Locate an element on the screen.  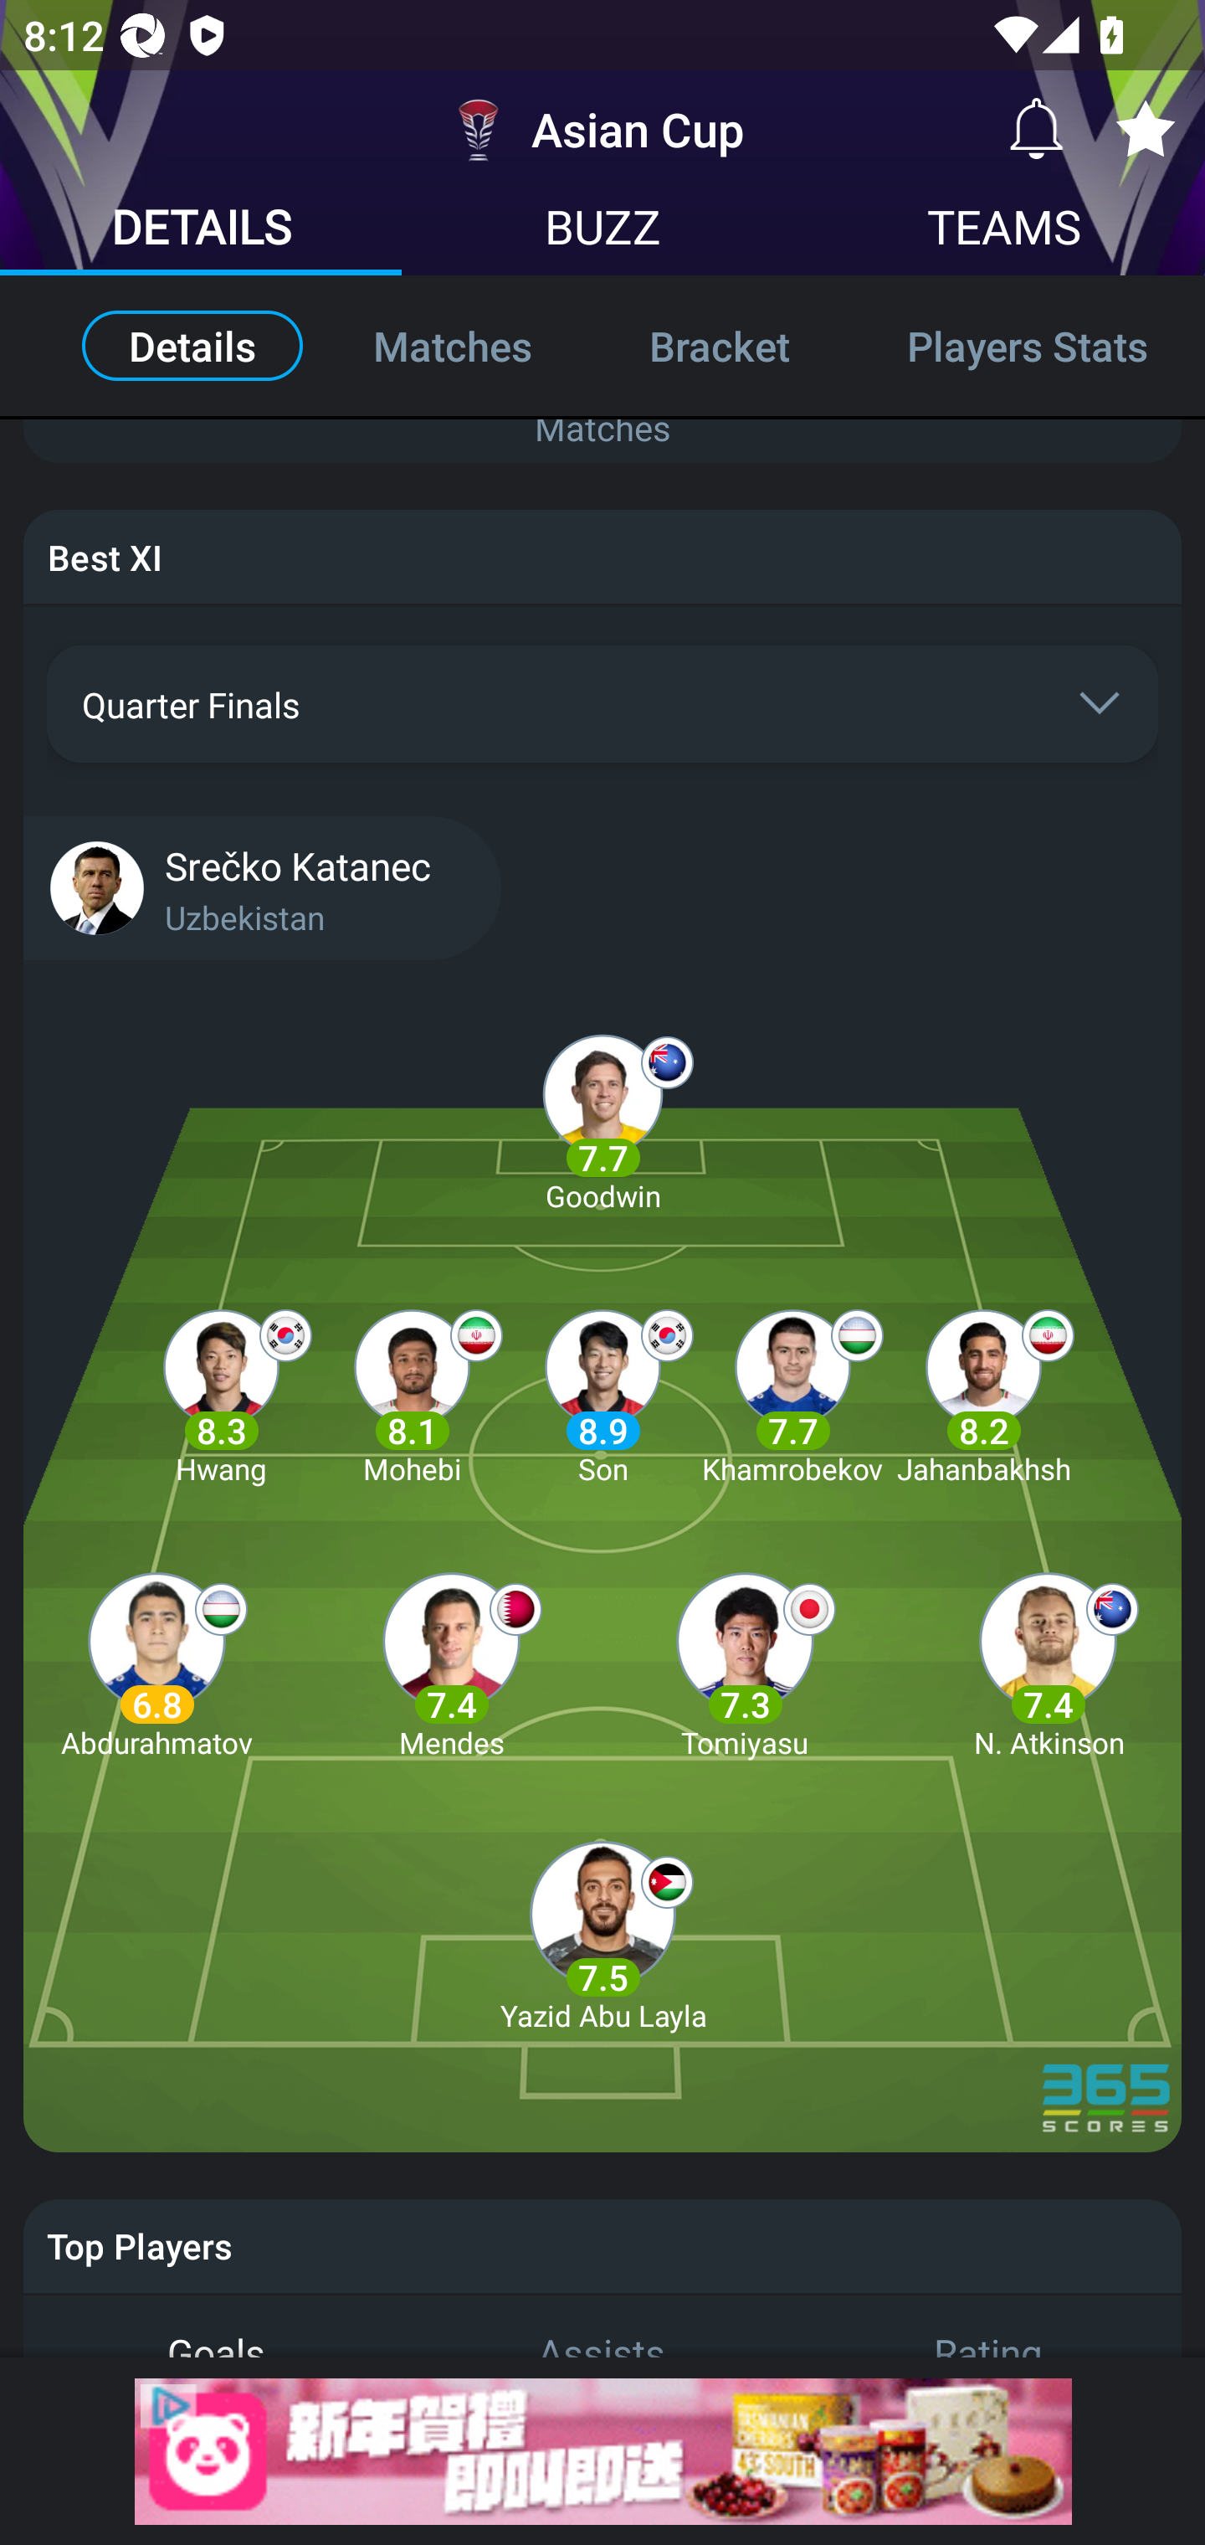
Top Players is located at coordinates (602, 2245).